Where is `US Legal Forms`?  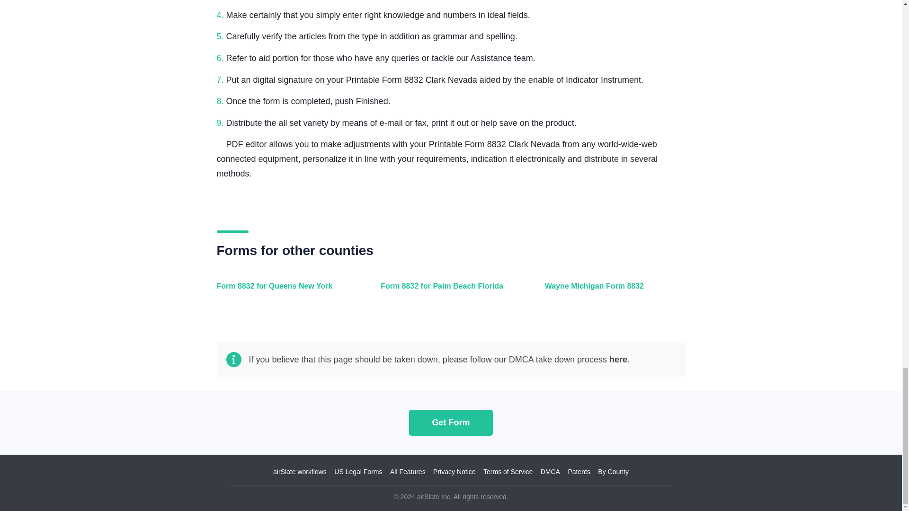 US Legal Forms is located at coordinates (358, 472).